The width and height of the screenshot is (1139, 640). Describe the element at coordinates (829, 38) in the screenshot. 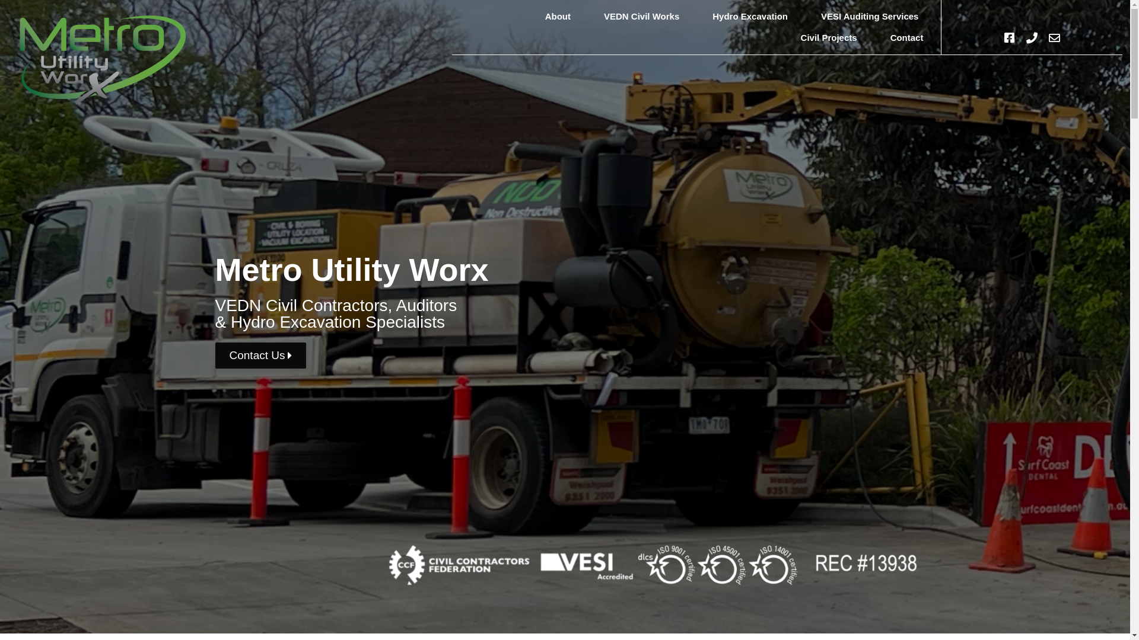

I see `Civil Projects` at that location.